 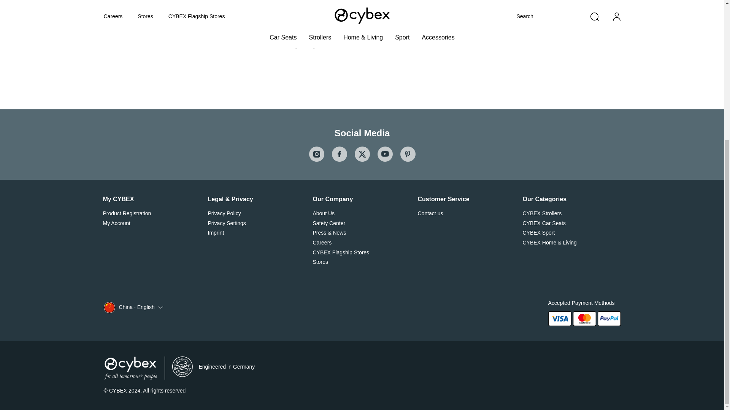 I want to click on Visit us on Facebook, so click(x=339, y=154).